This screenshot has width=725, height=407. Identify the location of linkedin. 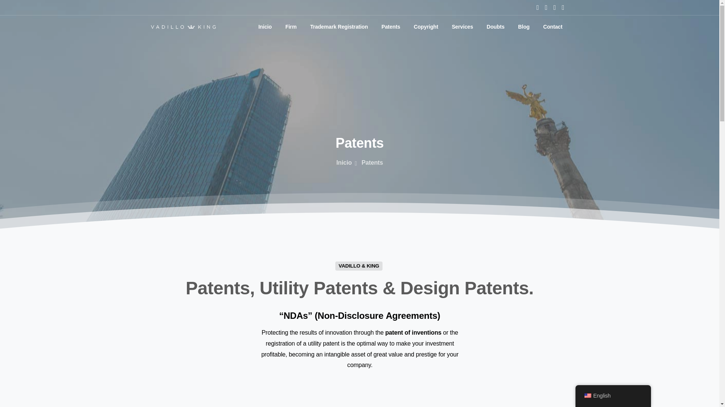
(563, 8).